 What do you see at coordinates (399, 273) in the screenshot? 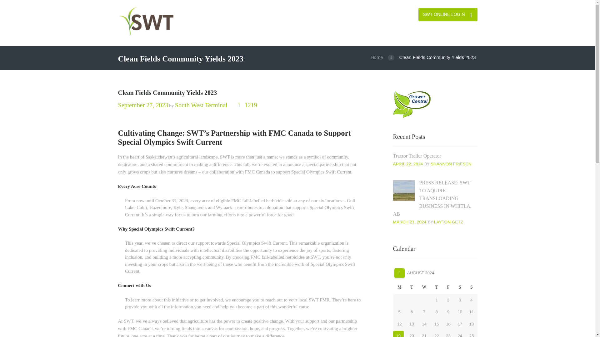
I see `View posts for April 2024` at bounding box center [399, 273].